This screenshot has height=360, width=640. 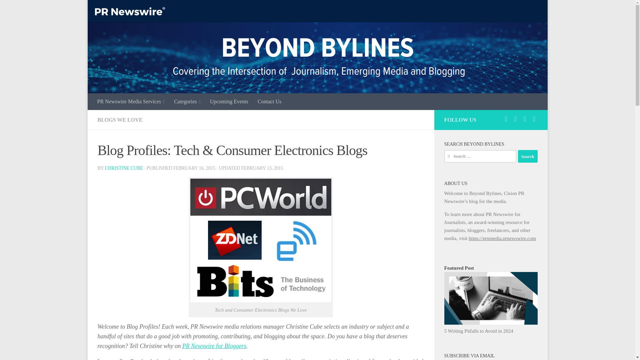 I want to click on Categories, so click(x=187, y=101).